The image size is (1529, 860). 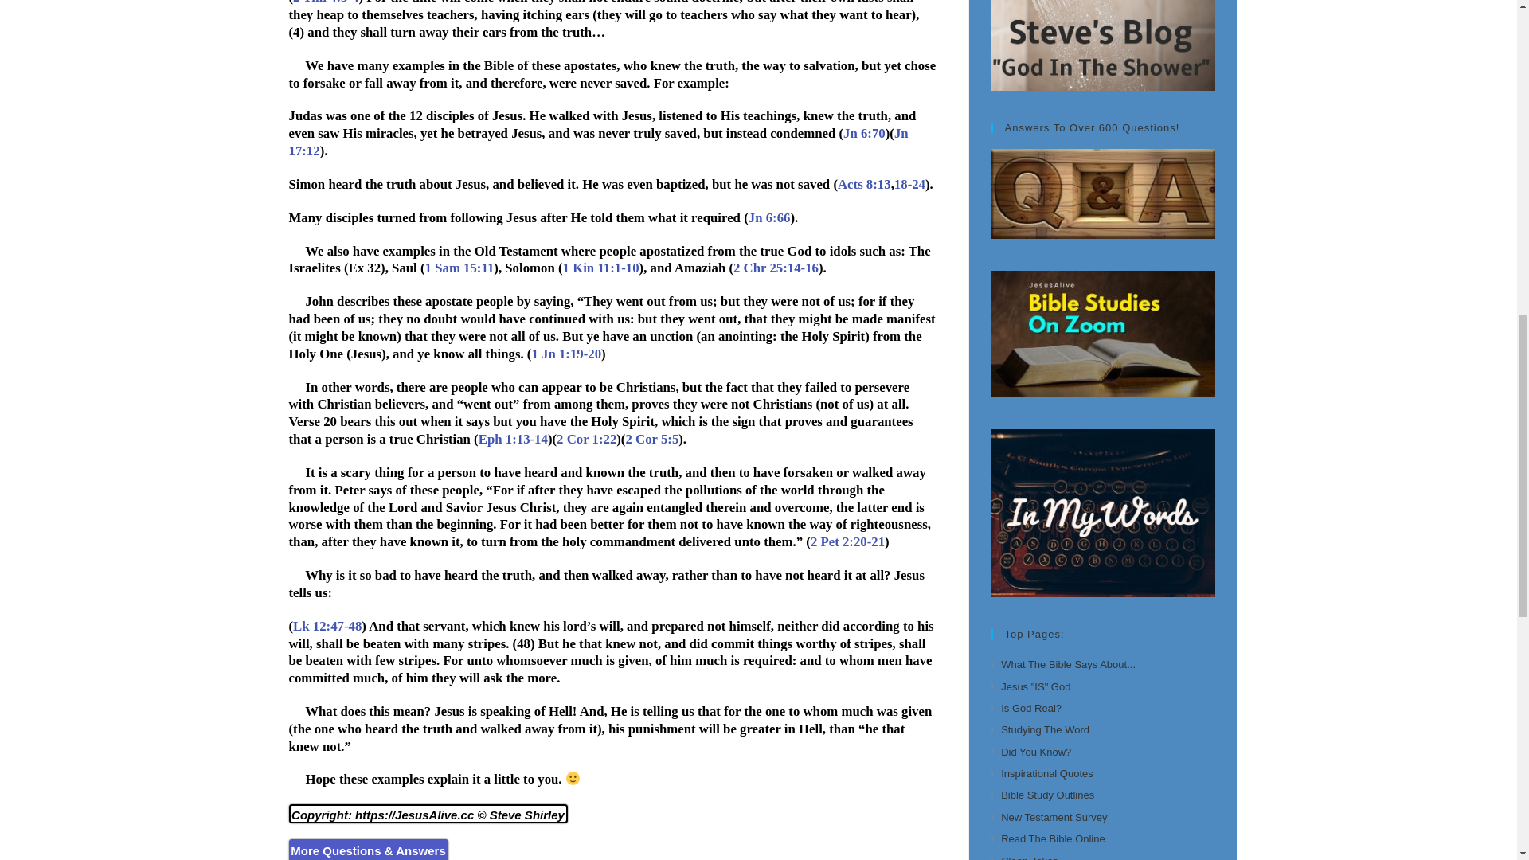 I want to click on Jn 6:70, so click(x=864, y=133).